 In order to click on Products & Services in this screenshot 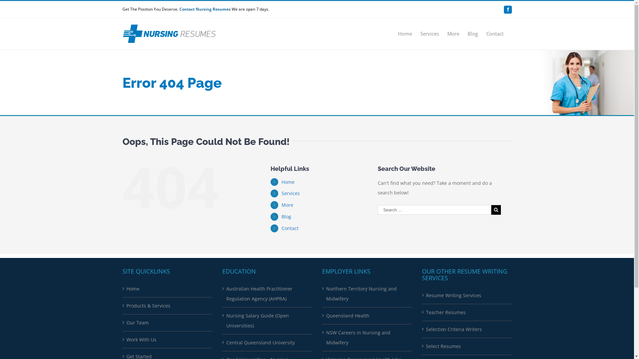, I will do `click(168, 306)`.